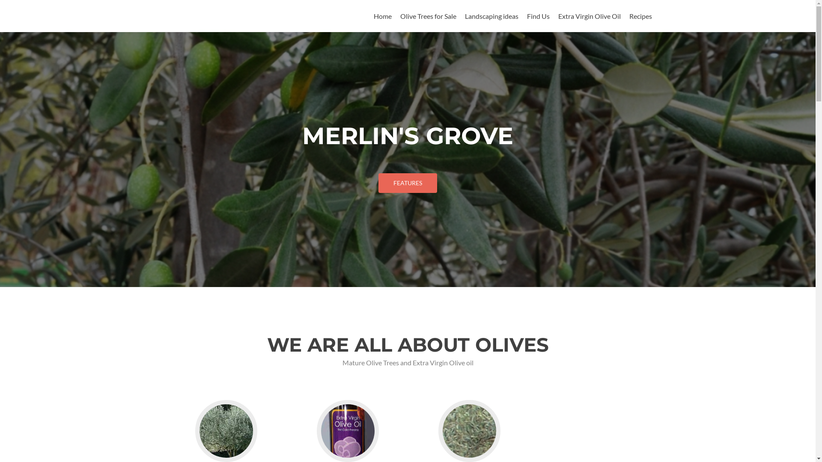  I want to click on Landscaping ideas, so click(491, 16).